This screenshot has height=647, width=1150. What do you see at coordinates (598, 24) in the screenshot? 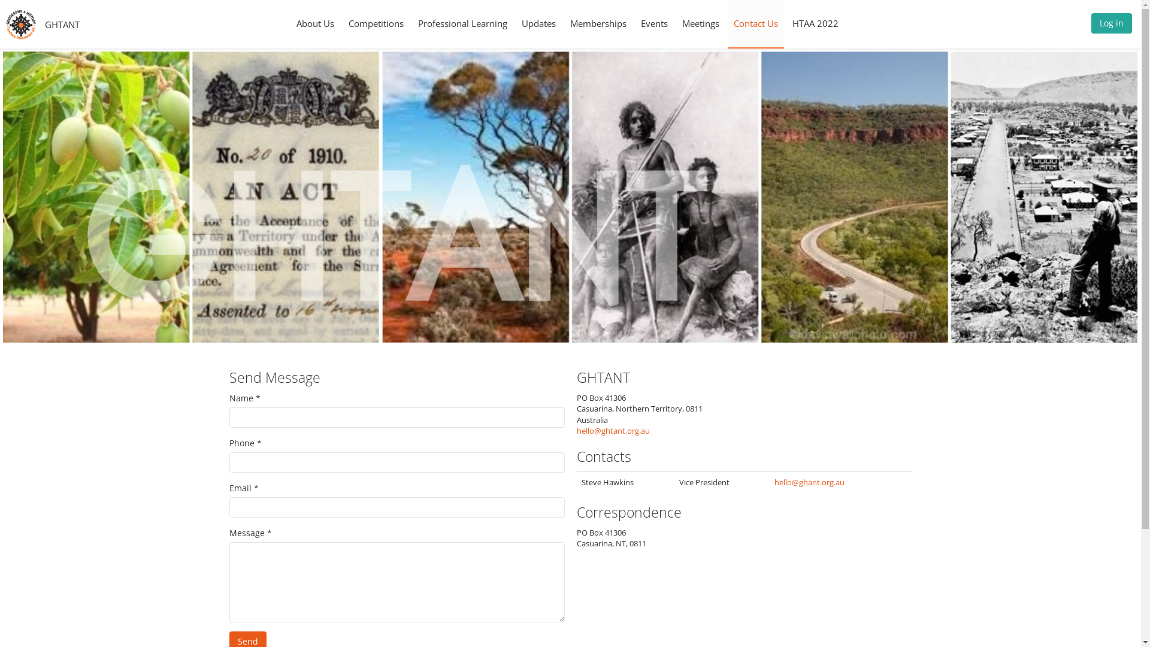
I see `Memberships` at bounding box center [598, 24].